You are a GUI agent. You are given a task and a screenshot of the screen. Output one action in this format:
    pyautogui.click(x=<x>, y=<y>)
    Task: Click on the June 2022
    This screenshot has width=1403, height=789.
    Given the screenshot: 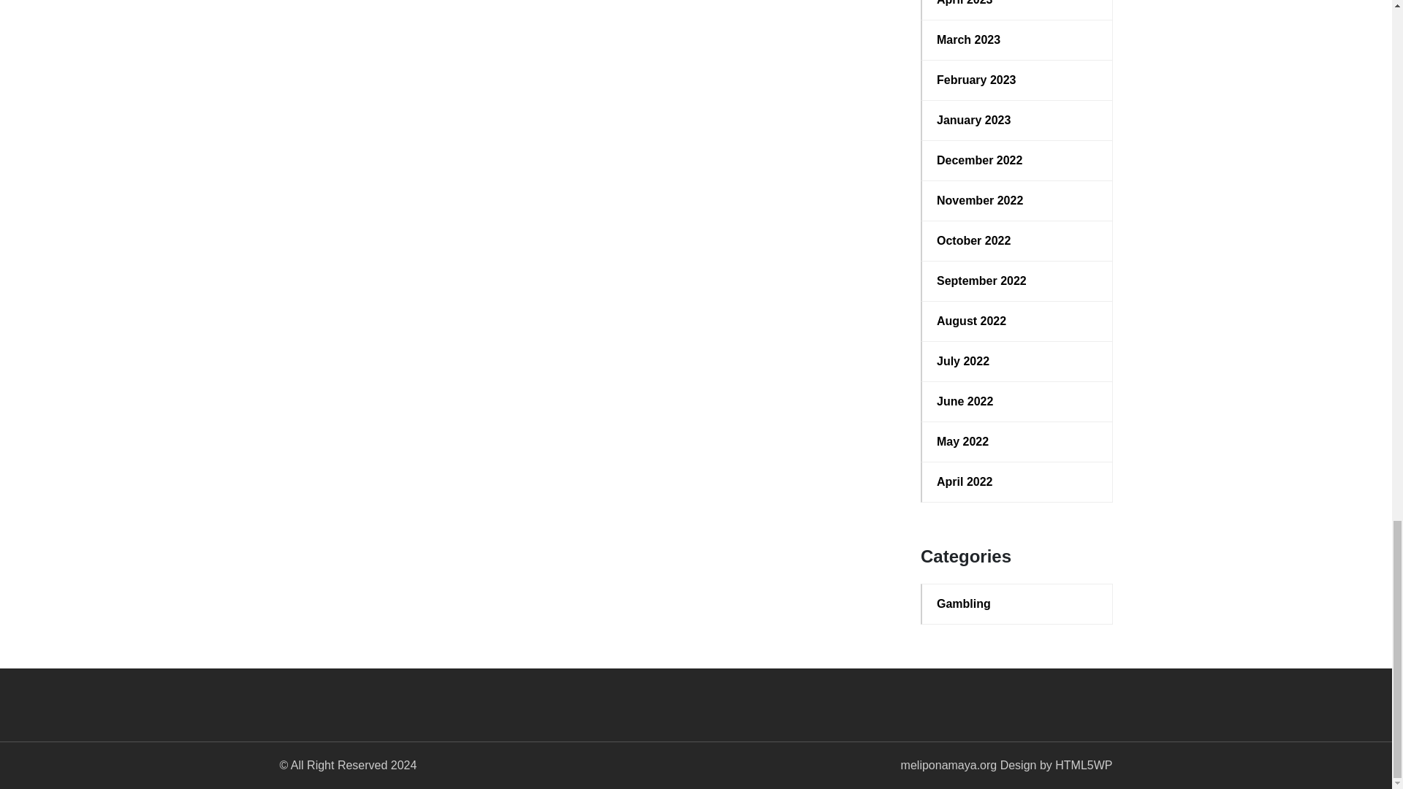 What is the action you would take?
    pyautogui.click(x=1017, y=401)
    